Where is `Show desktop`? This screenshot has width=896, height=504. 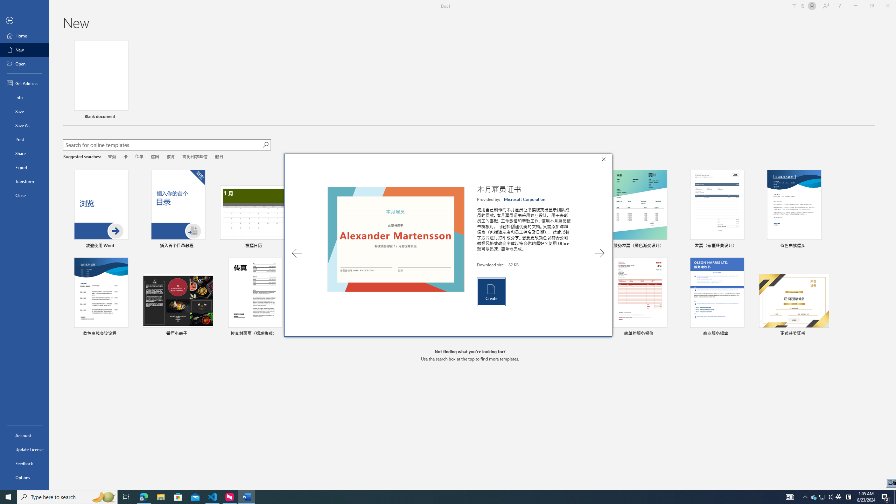 Show desktop is located at coordinates (895, 497).